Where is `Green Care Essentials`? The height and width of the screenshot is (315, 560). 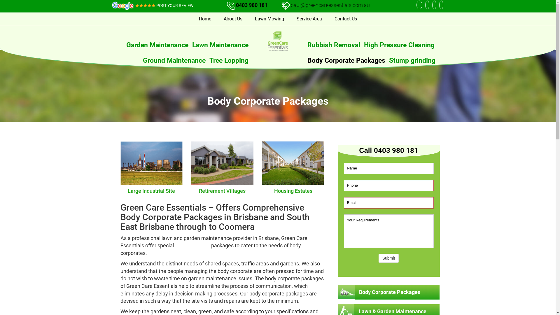
Green Care Essentials is located at coordinates (278, 41).